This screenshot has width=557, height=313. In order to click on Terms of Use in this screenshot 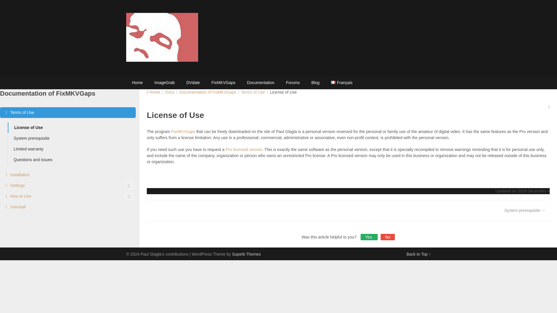, I will do `click(68, 112)`.